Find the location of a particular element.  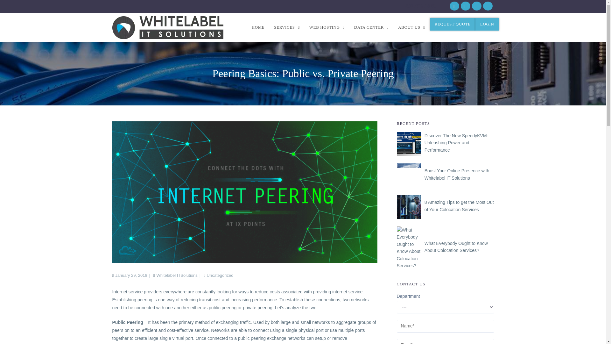

Boost Your Online Presence with Whitelabel IT Solutions is located at coordinates (408, 175).